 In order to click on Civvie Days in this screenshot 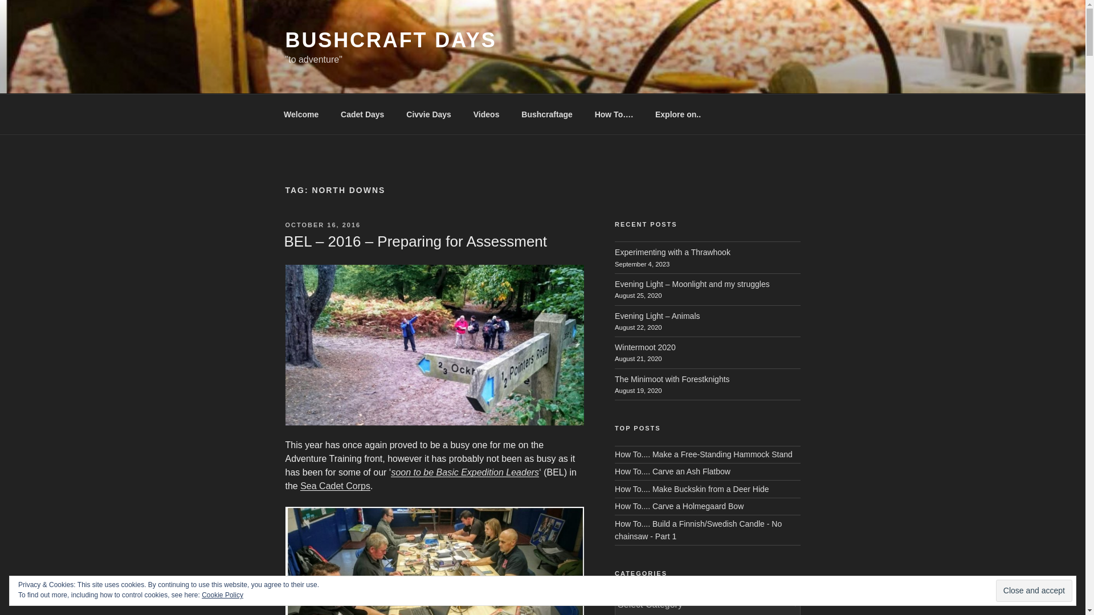, I will do `click(428, 114)`.